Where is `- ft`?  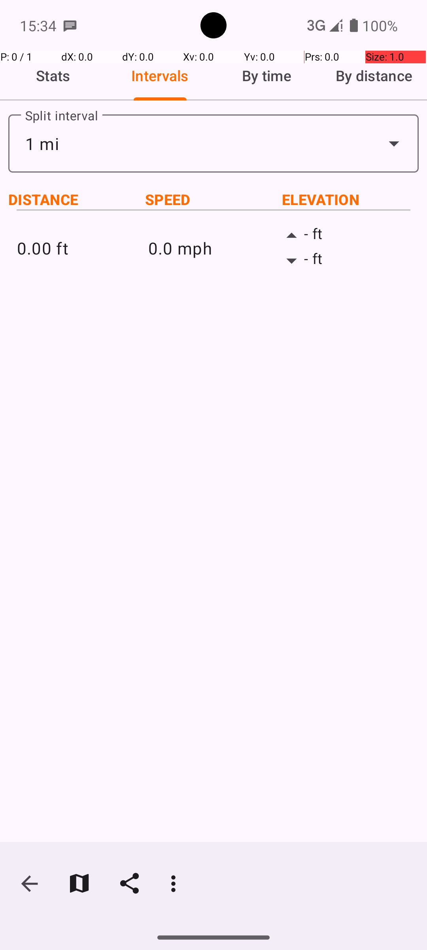 - ft is located at coordinates (345, 236).